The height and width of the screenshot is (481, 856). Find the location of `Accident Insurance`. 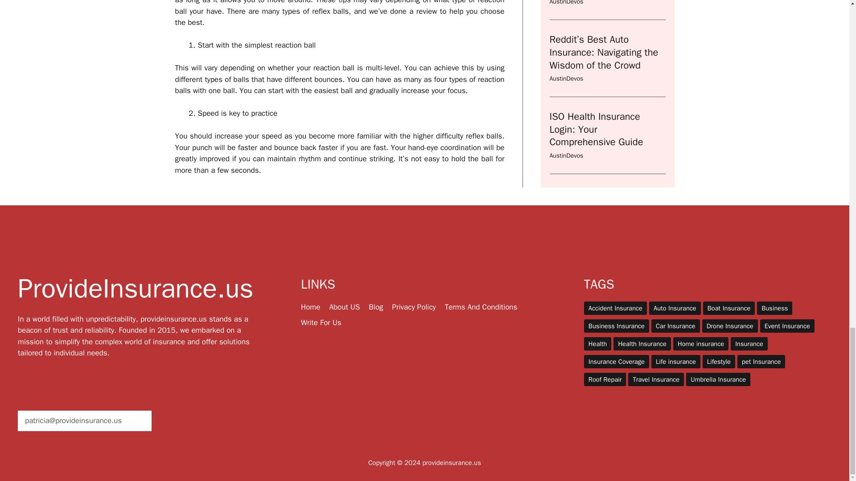

Accident Insurance is located at coordinates (615, 308).